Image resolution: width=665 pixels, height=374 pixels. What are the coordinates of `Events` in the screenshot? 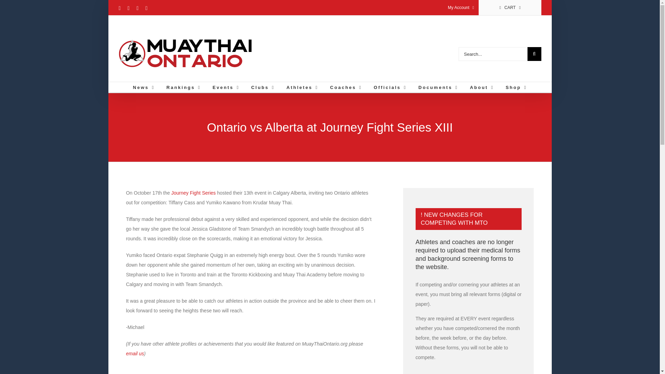 It's located at (226, 87).